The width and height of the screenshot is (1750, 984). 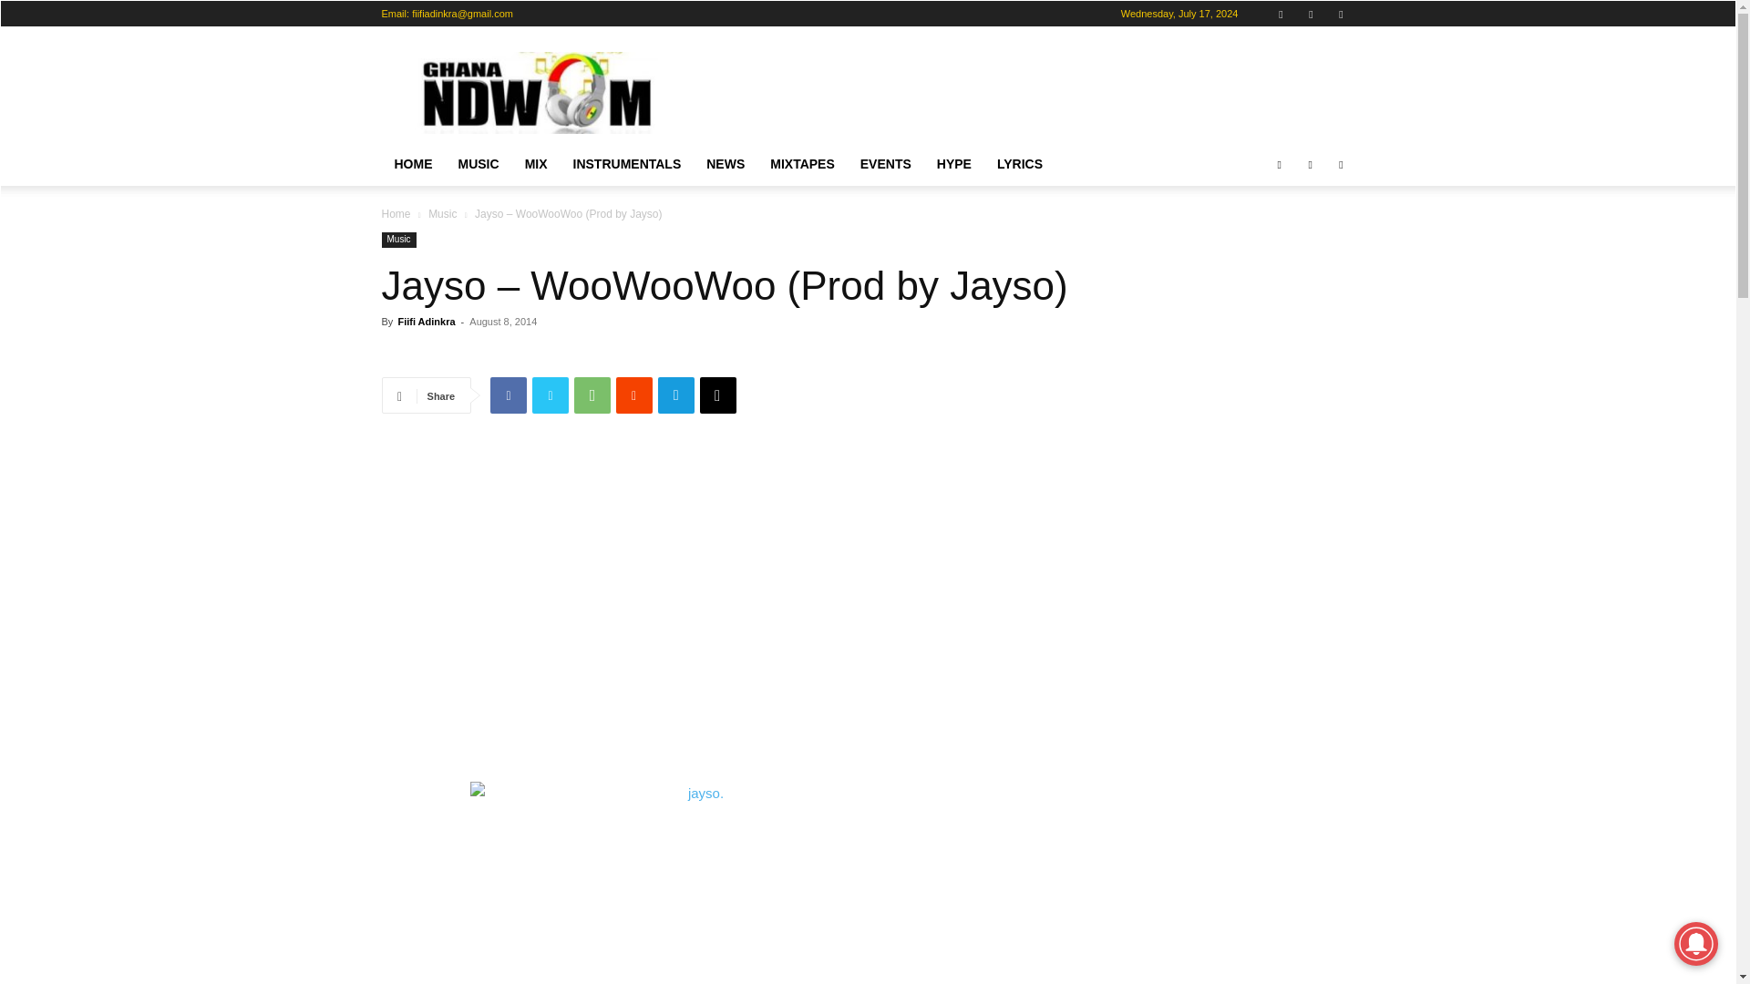 I want to click on INSTRUMENTALS, so click(x=627, y=164).